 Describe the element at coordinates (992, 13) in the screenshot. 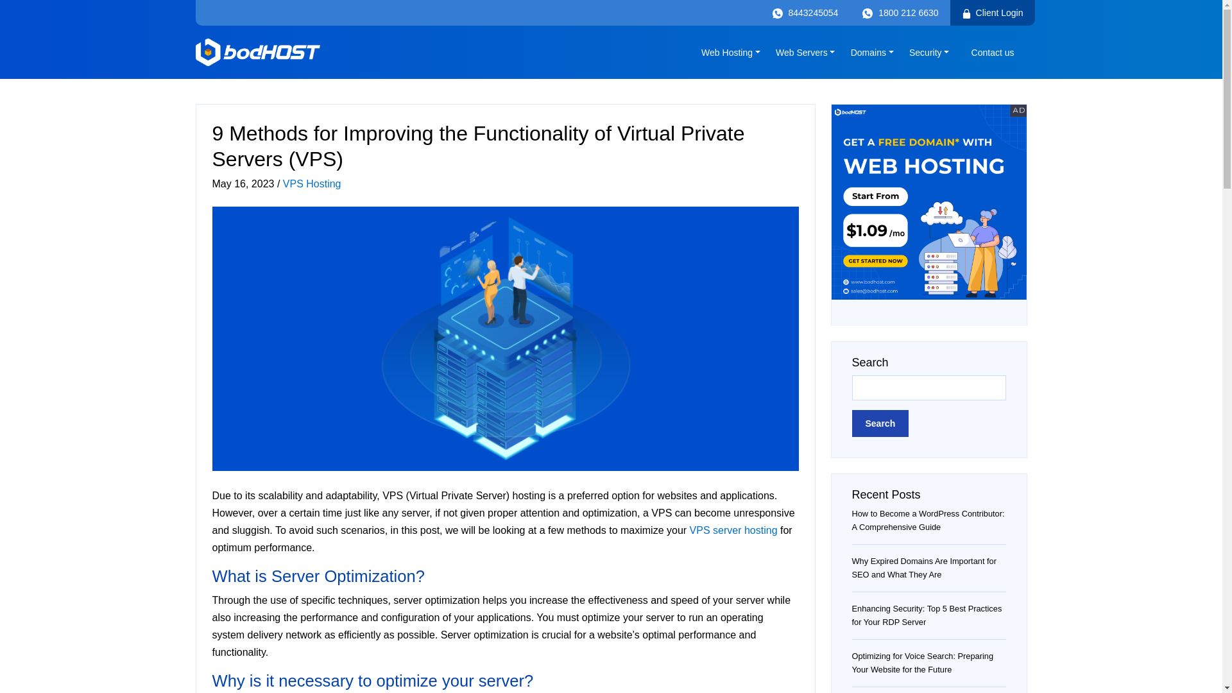

I see `Client Login` at that location.